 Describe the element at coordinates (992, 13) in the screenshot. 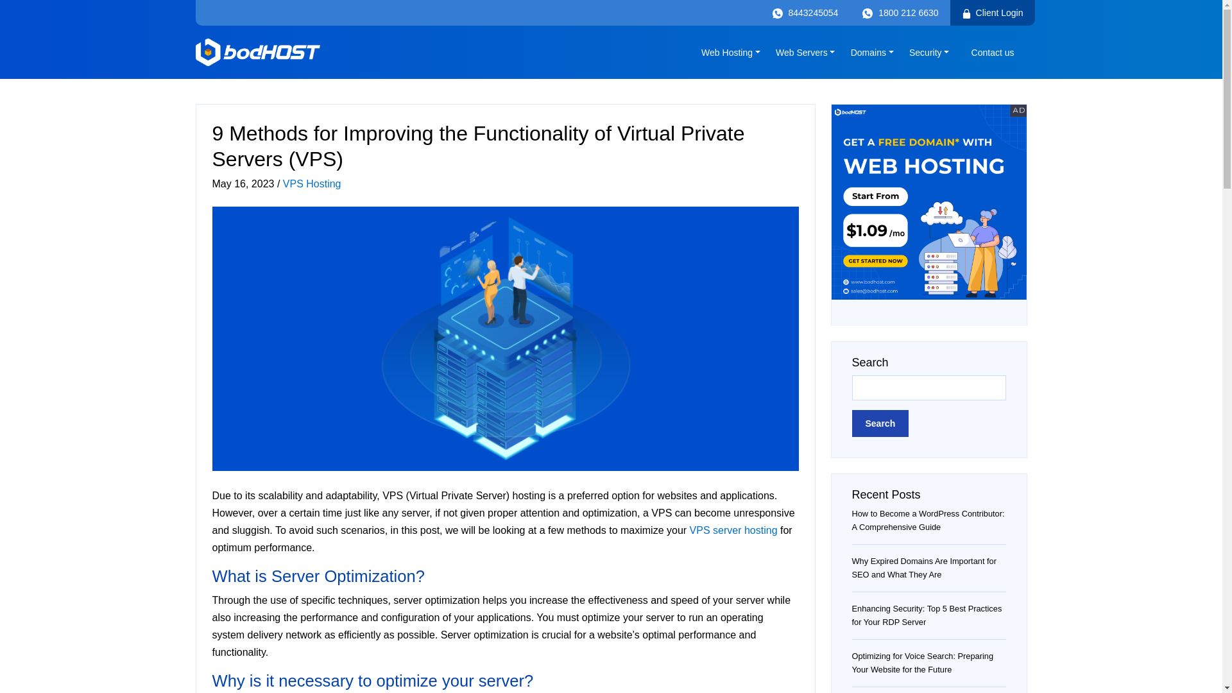

I see `Client Login` at that location.